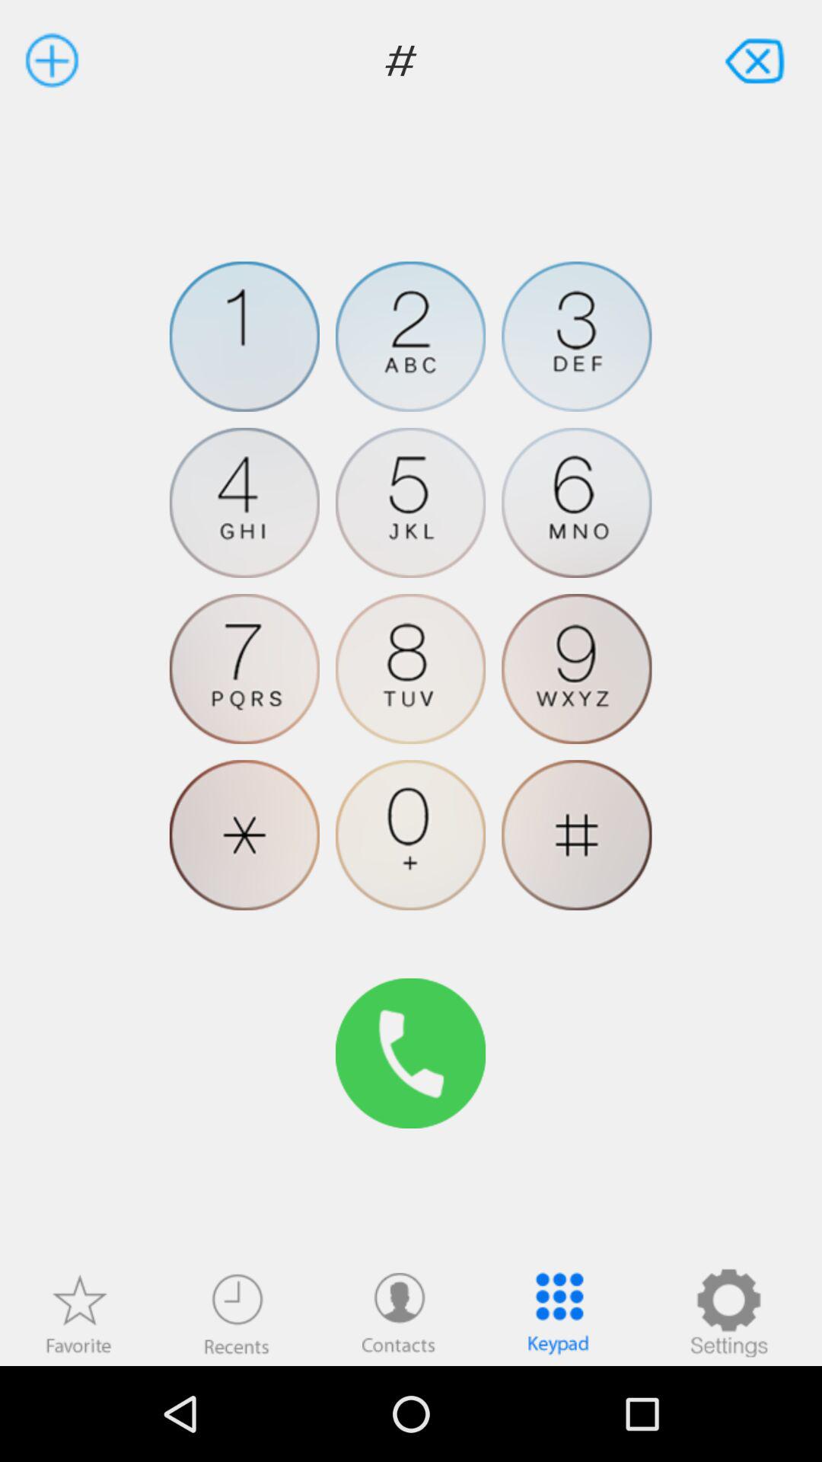 Image resolution: width=822 pixels, height=1462 pixels. What do you see at coordinates (411, 669) in the screenshot?
I see `press 8` at bounding box center [411, 669].